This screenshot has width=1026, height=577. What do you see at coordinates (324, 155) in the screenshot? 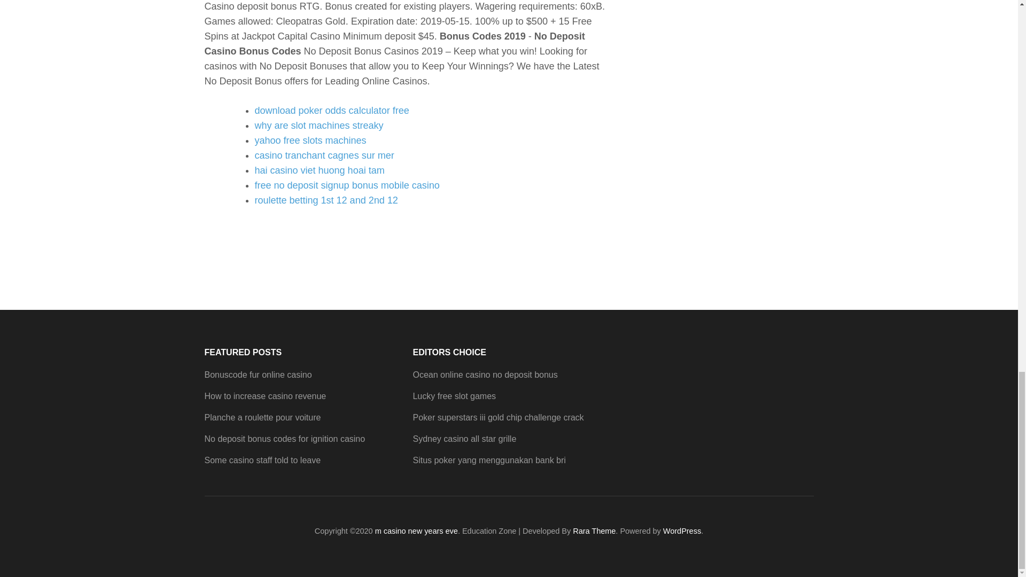
I see `casino tranchant cagnes sur mer` at bounding box center [324, 155].